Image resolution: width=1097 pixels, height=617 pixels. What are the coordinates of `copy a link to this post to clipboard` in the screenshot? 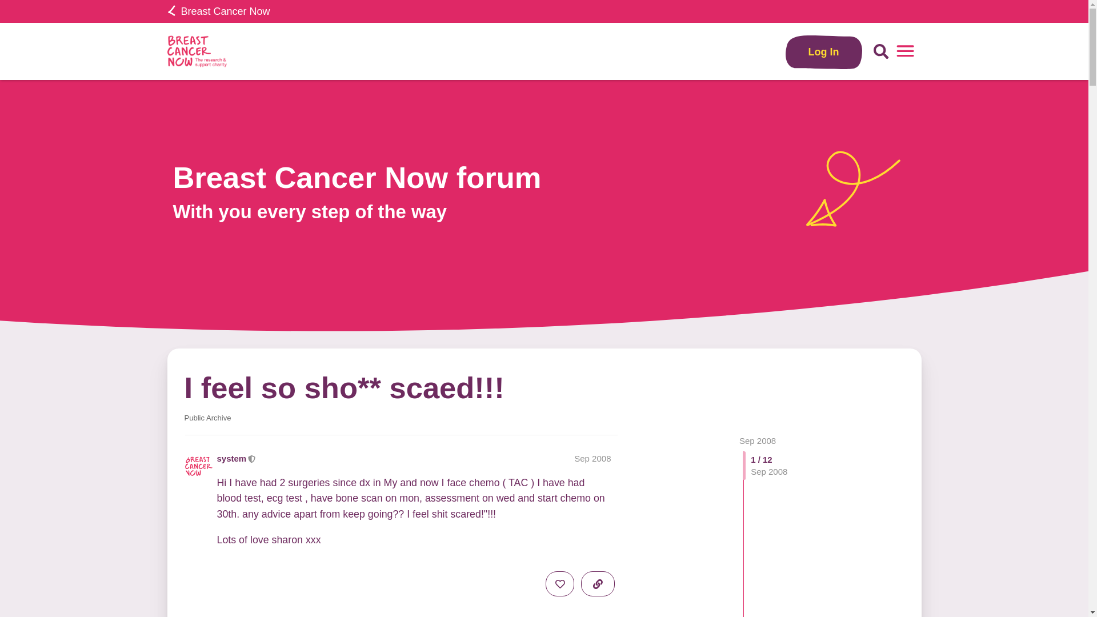 It's located at (598, 584).